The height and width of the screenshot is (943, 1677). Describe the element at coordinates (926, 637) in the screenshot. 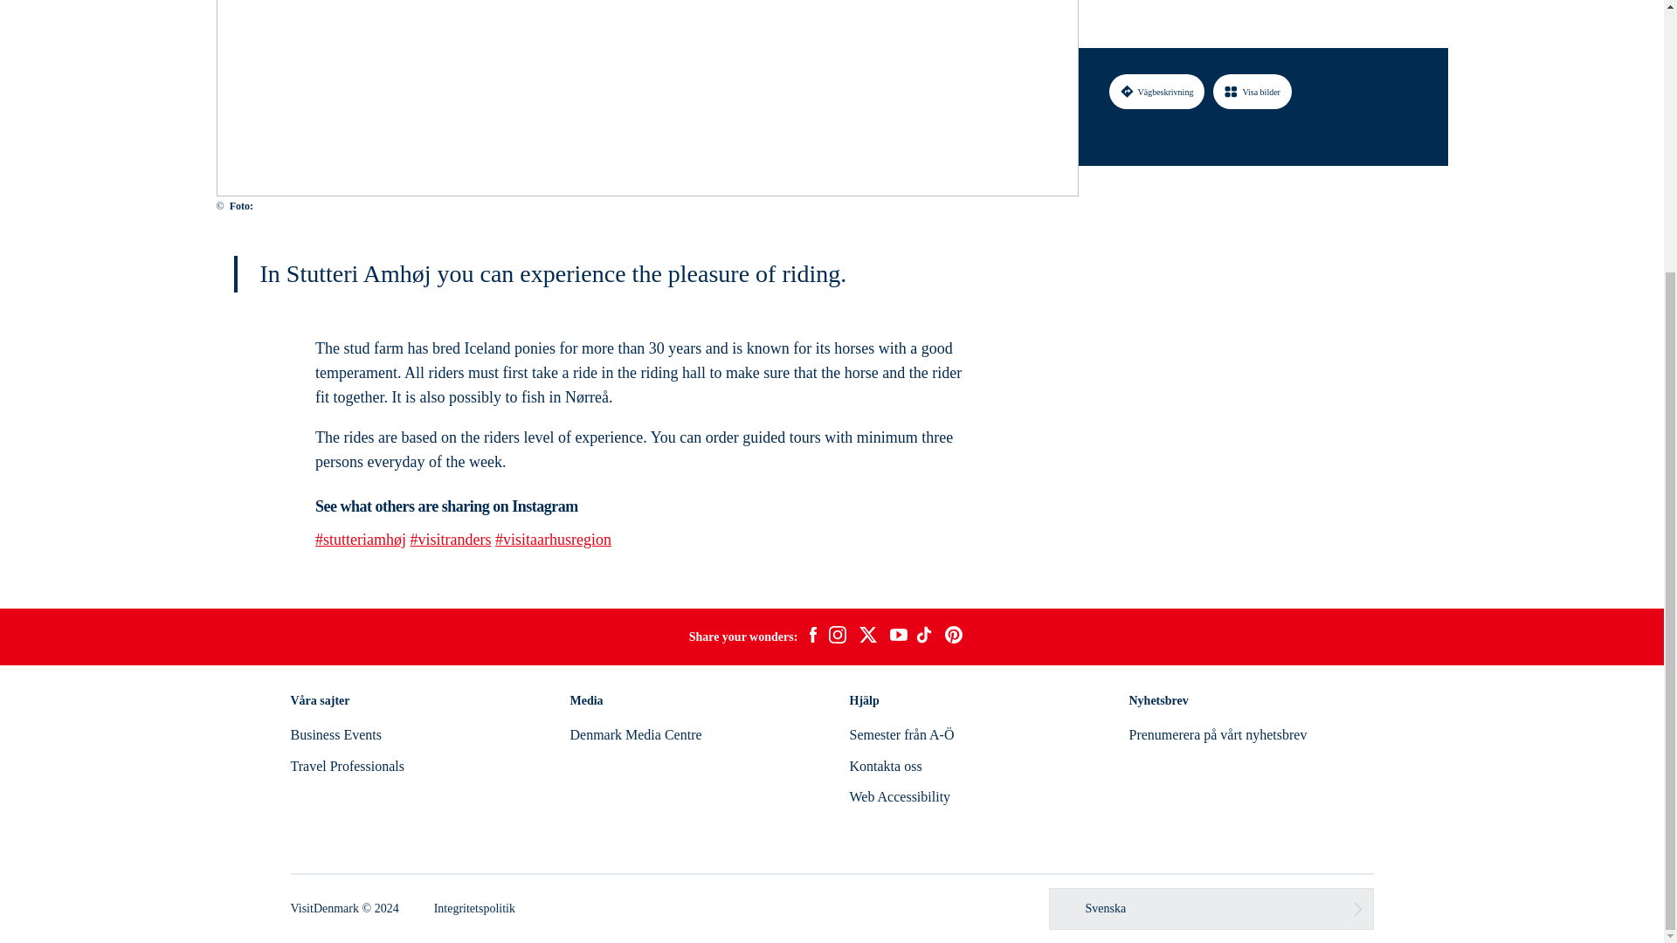

I see `tiktok` at that location.